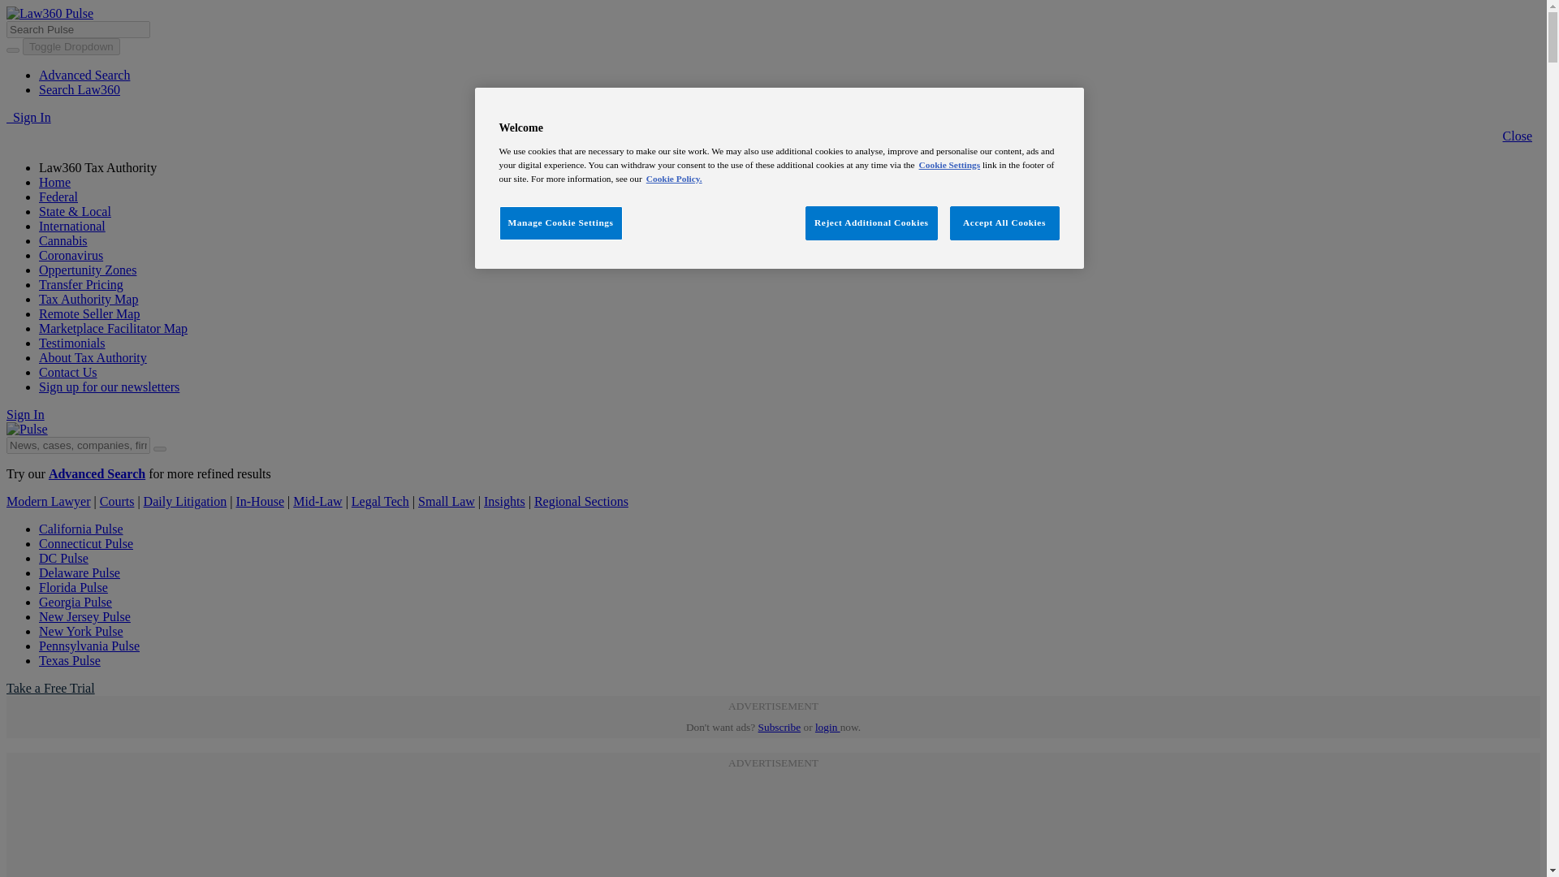  I want to click on Tax Authority Map, so click(89, 299).